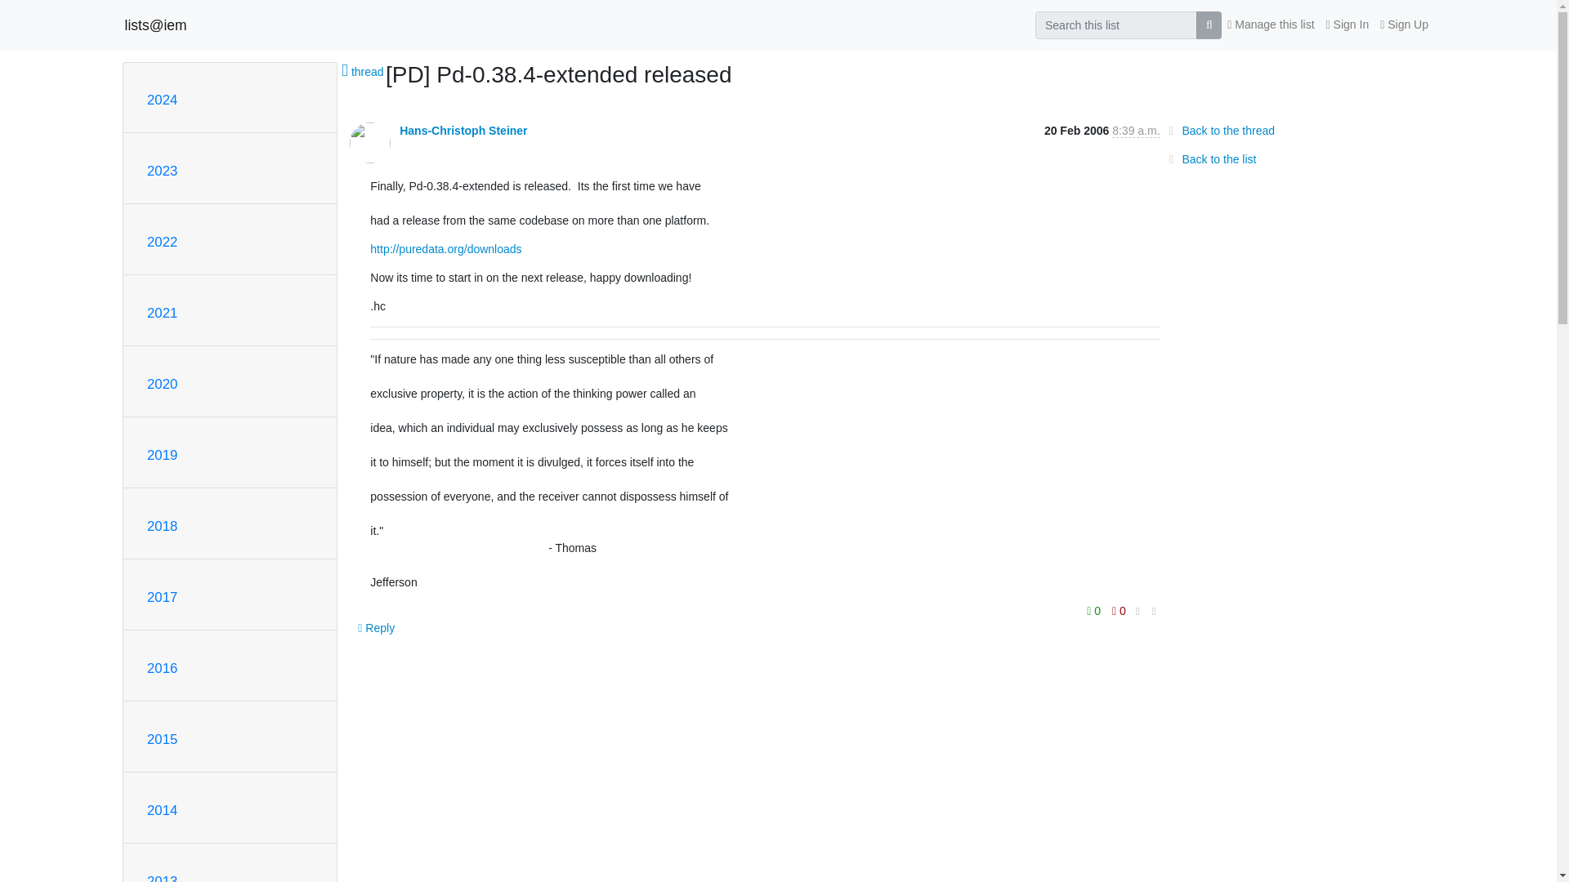 This screenshot has height=882, width=1569. I want to click on 2023, so click(162, 171).